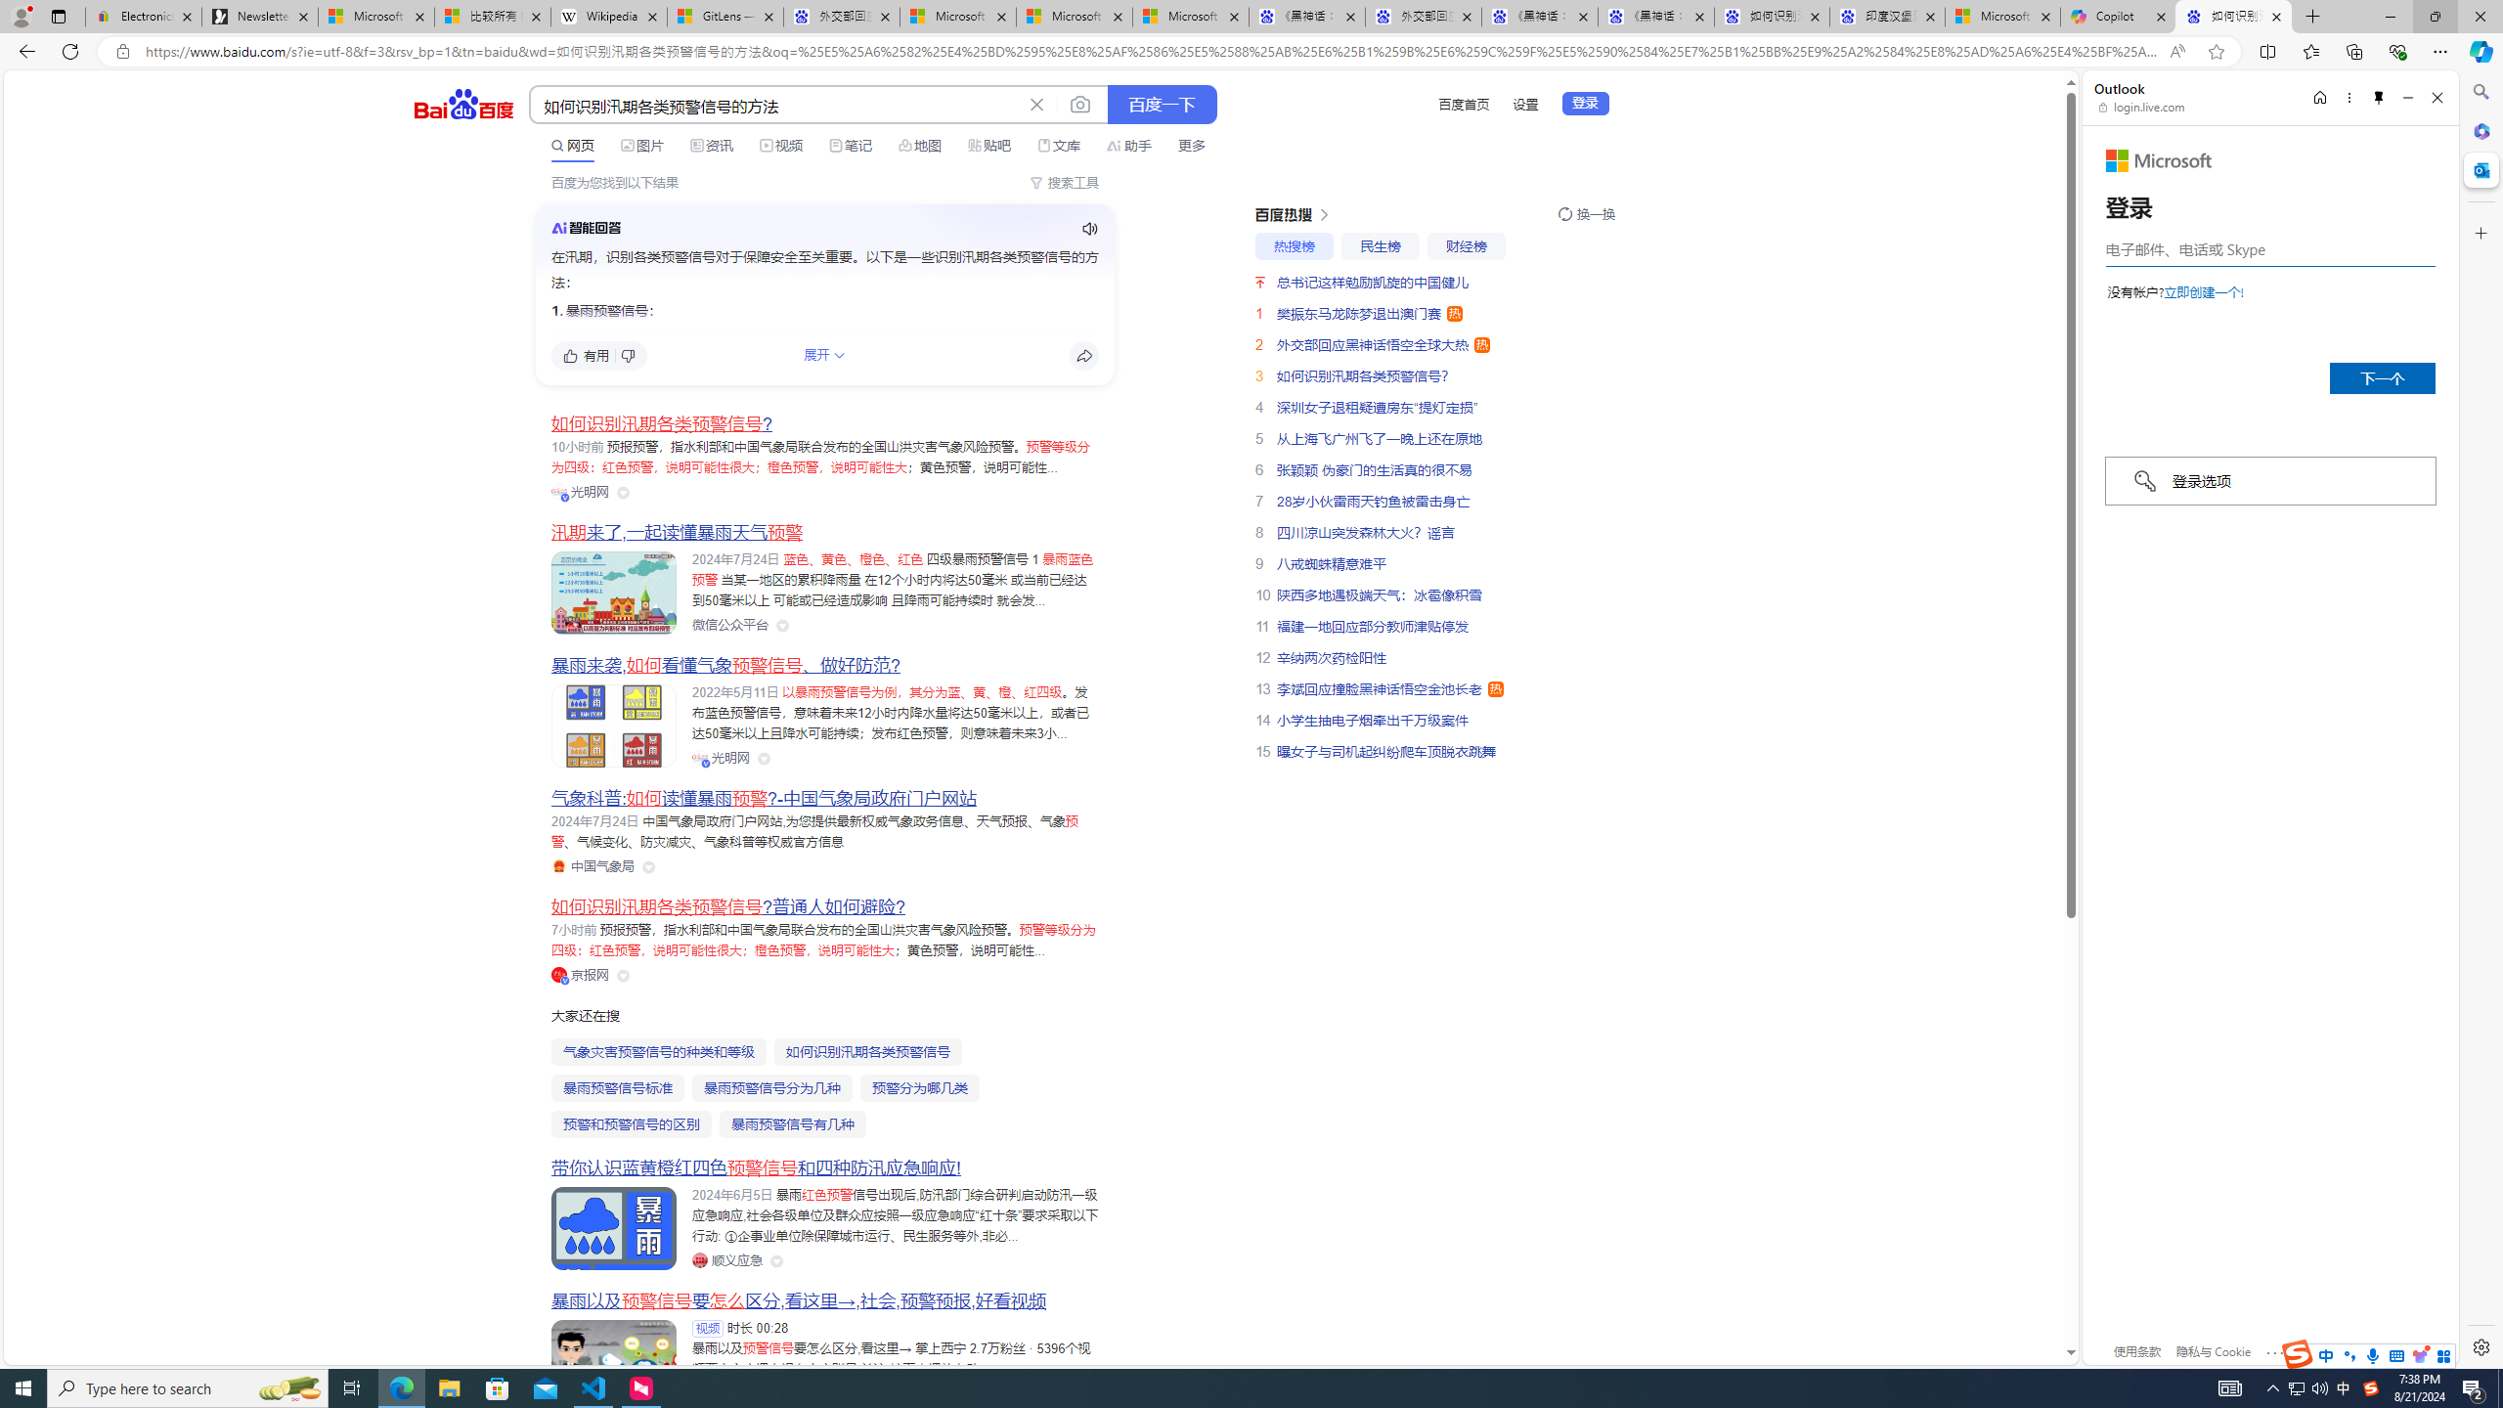 The width and height of the screenshot is (2503, 1408). Describe the element at coordinates (258, 17) in the screenshot. I see `Newsletter Sign Up` at that location.